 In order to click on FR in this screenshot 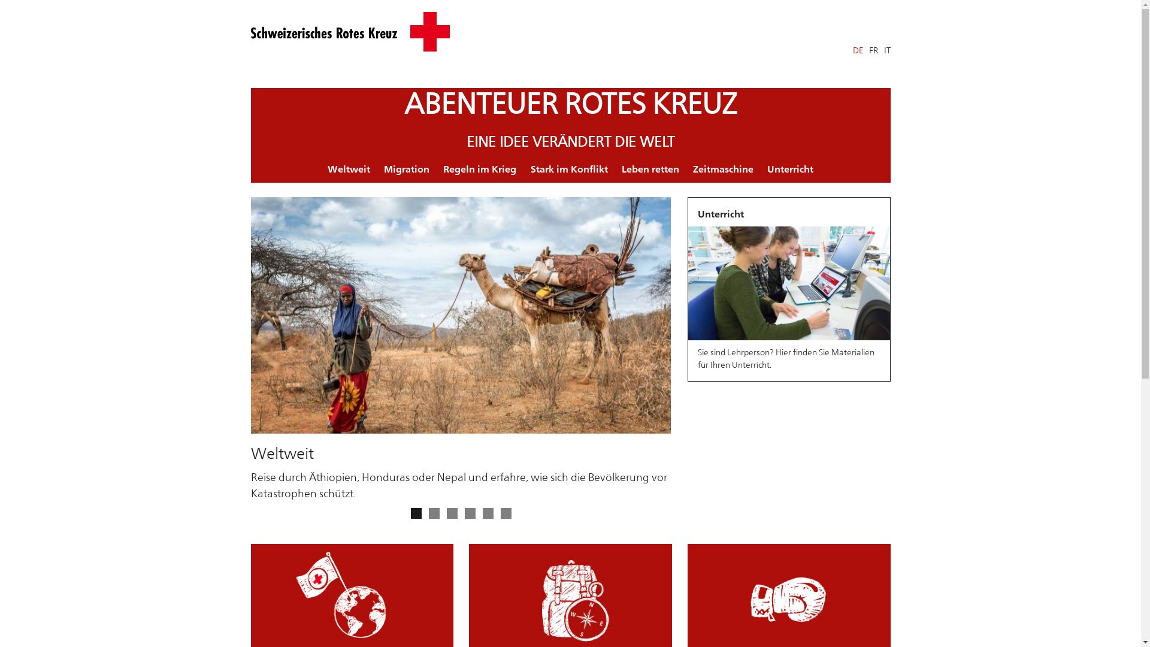, I will do `click(873, 50)`.